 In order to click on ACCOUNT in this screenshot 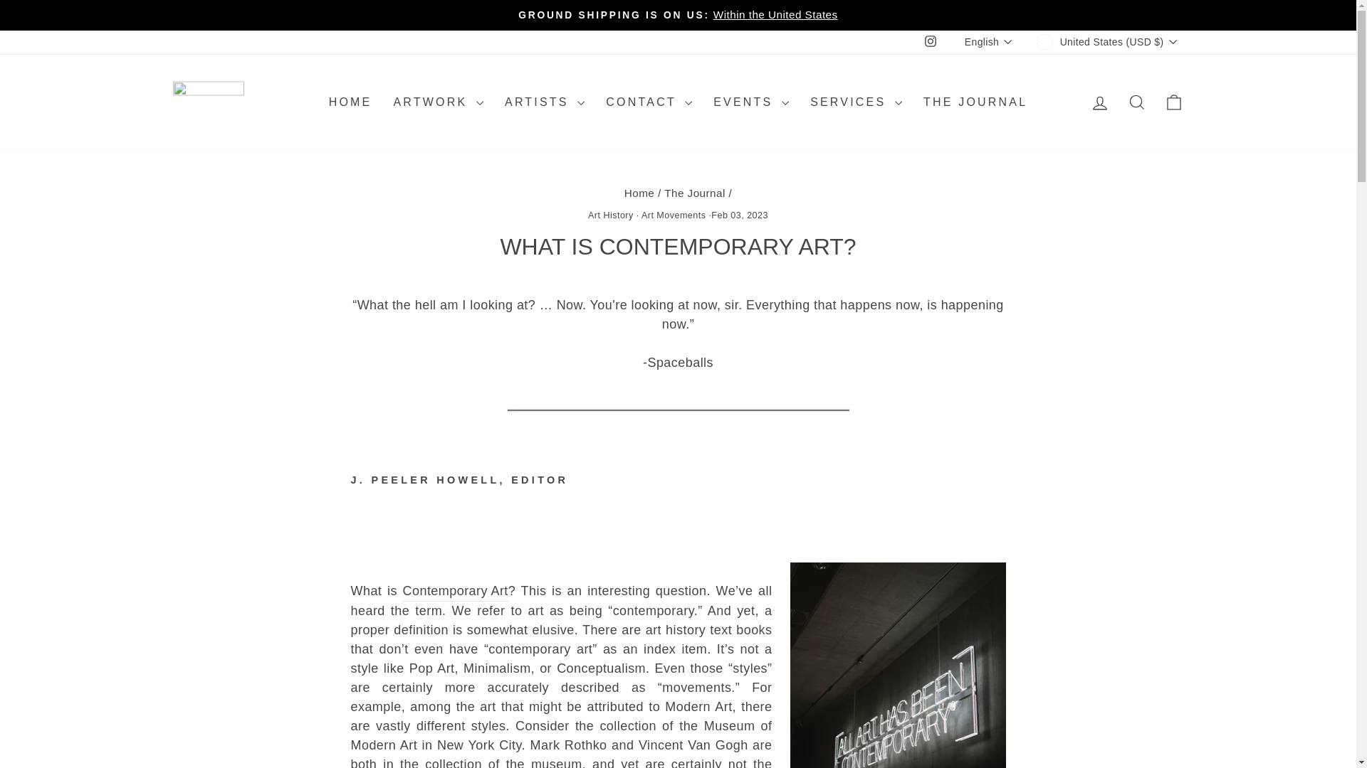, I will do `click(1099, 102)`.